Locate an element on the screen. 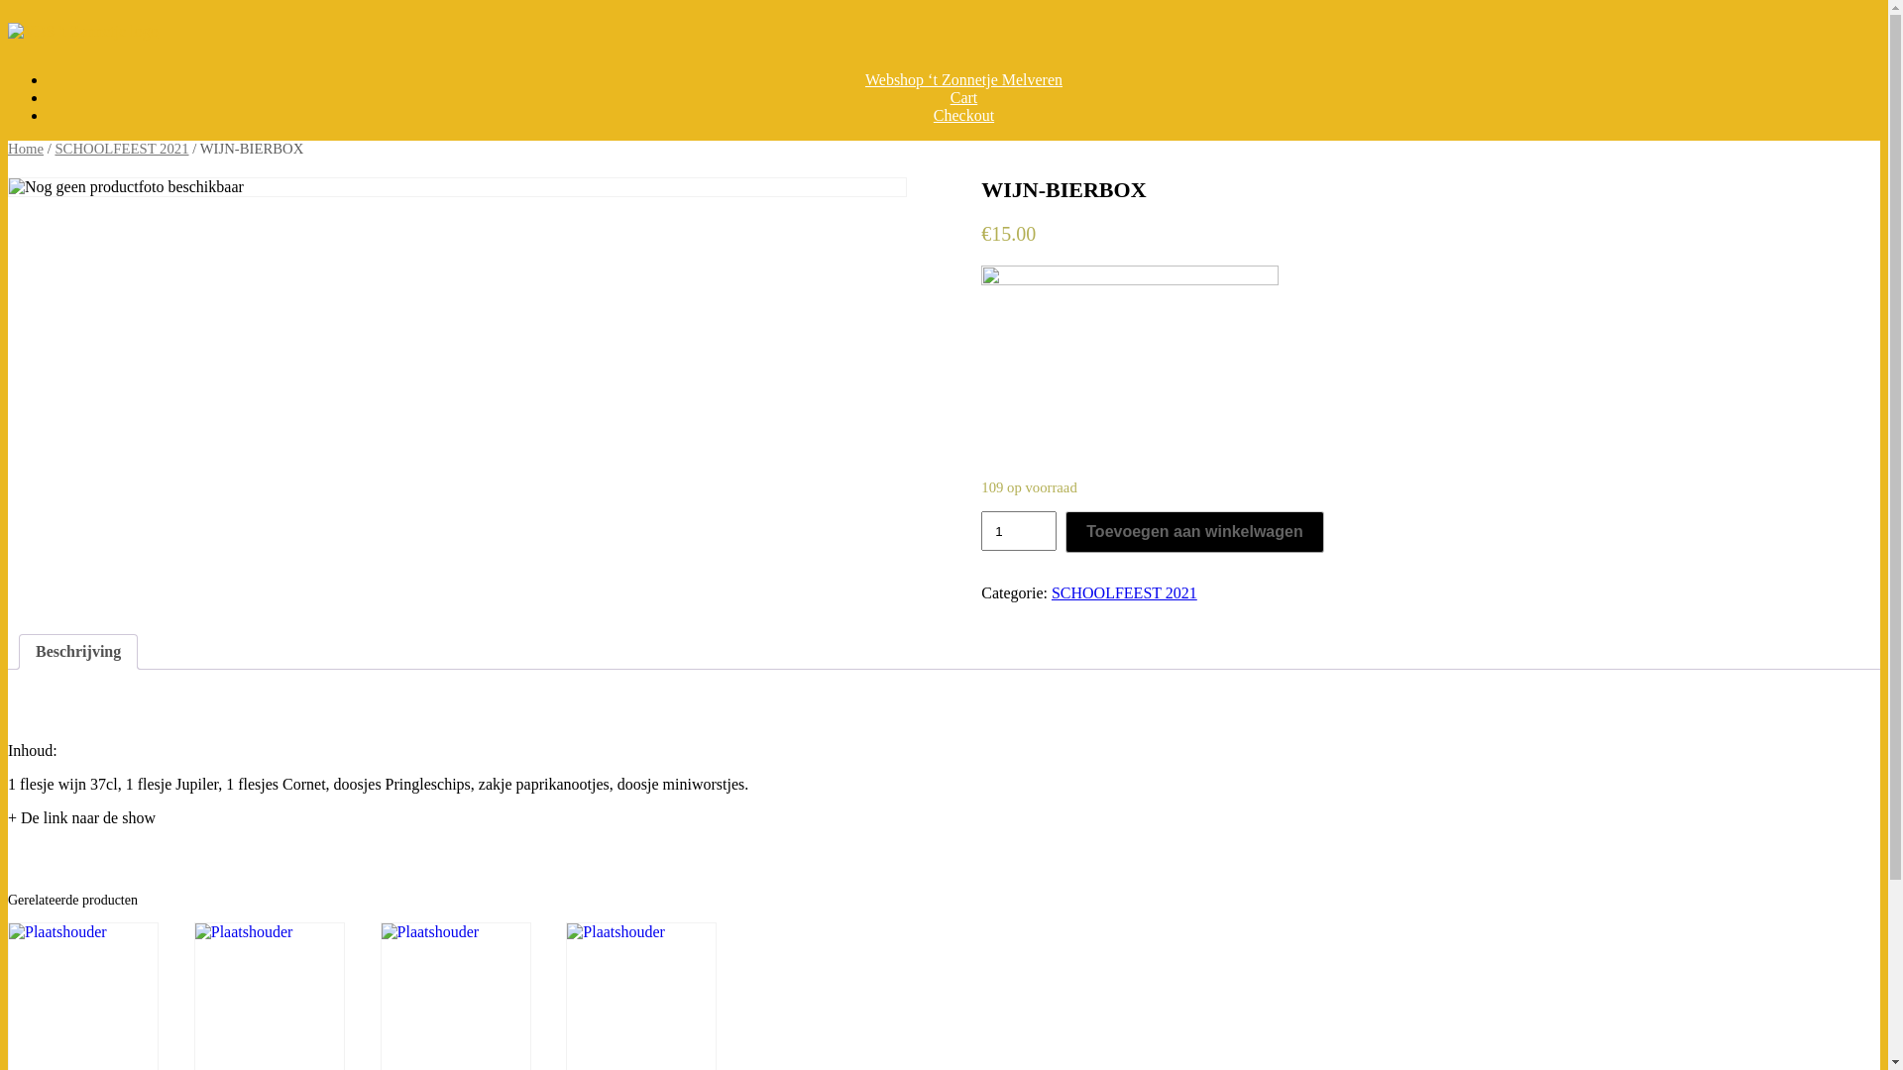 The width and height of the screenshot is (1903, 1070). SCHOOLFEEST 2021 is located at coordinates (1124, 592).